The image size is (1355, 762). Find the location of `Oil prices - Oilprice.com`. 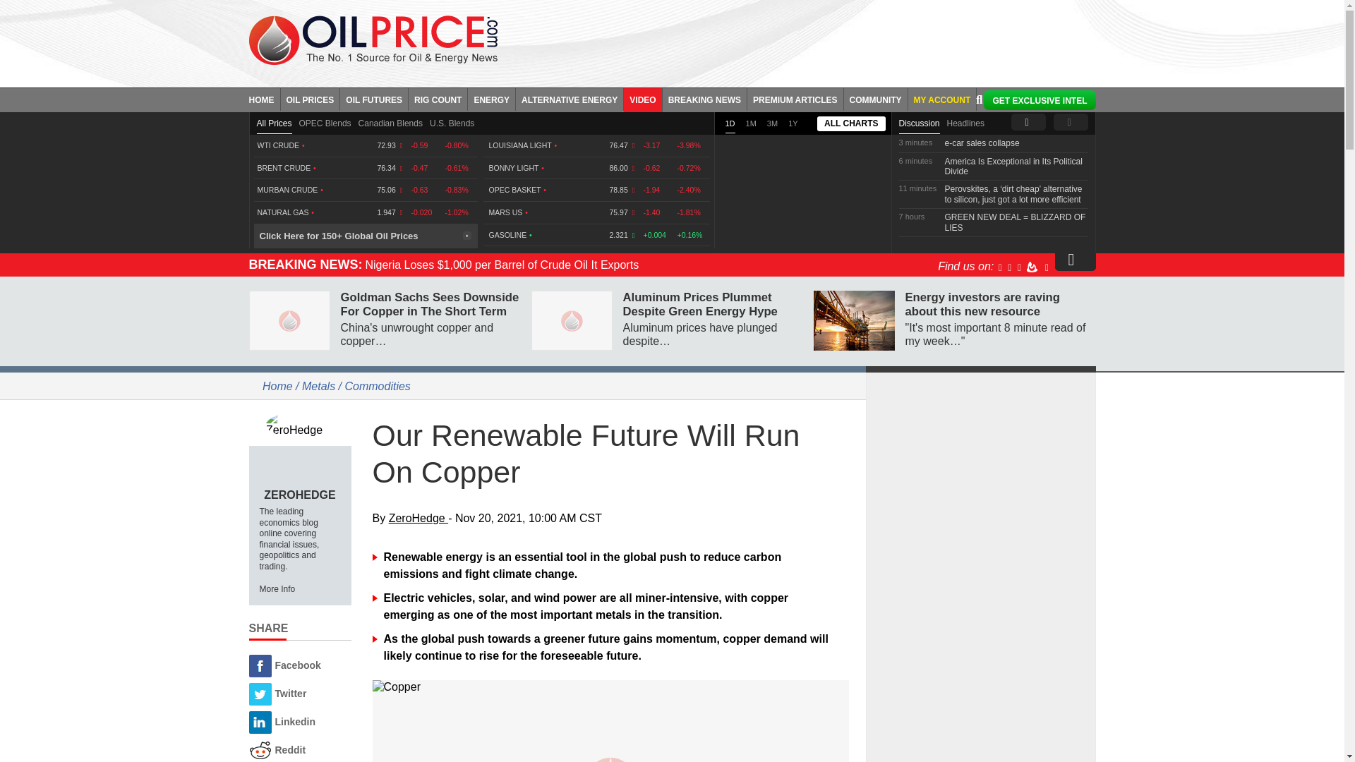

Oil prices - Oilprice.com is located at coordinates (373, 40).